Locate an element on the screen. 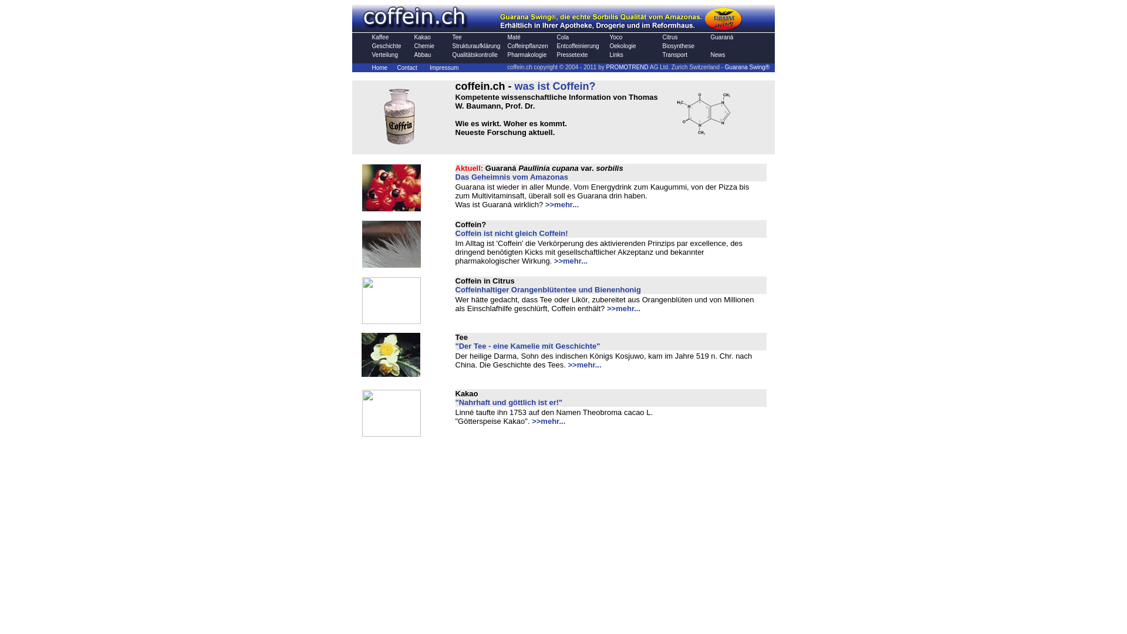 The height and width of the screenshot is (634, 1127). >>mehr... is located at coordinates (571, 261).